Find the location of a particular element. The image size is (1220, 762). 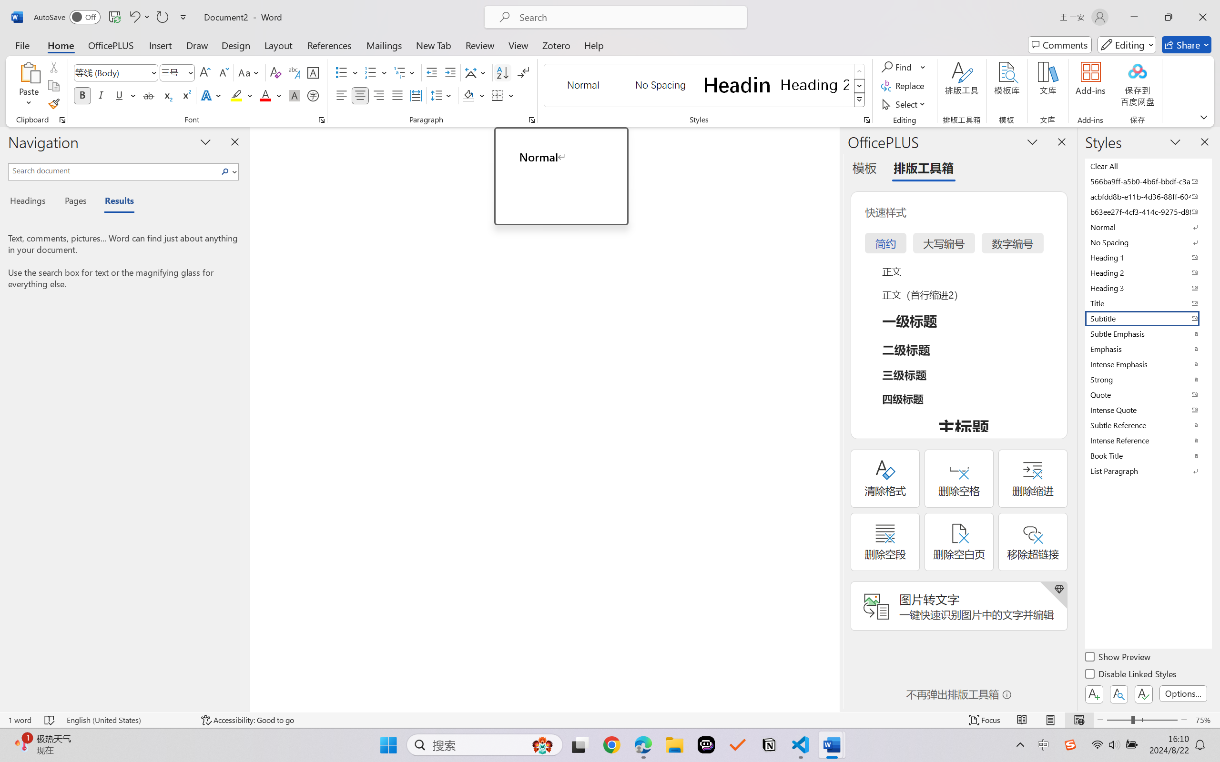

Center is located at coordinates (360, 95).